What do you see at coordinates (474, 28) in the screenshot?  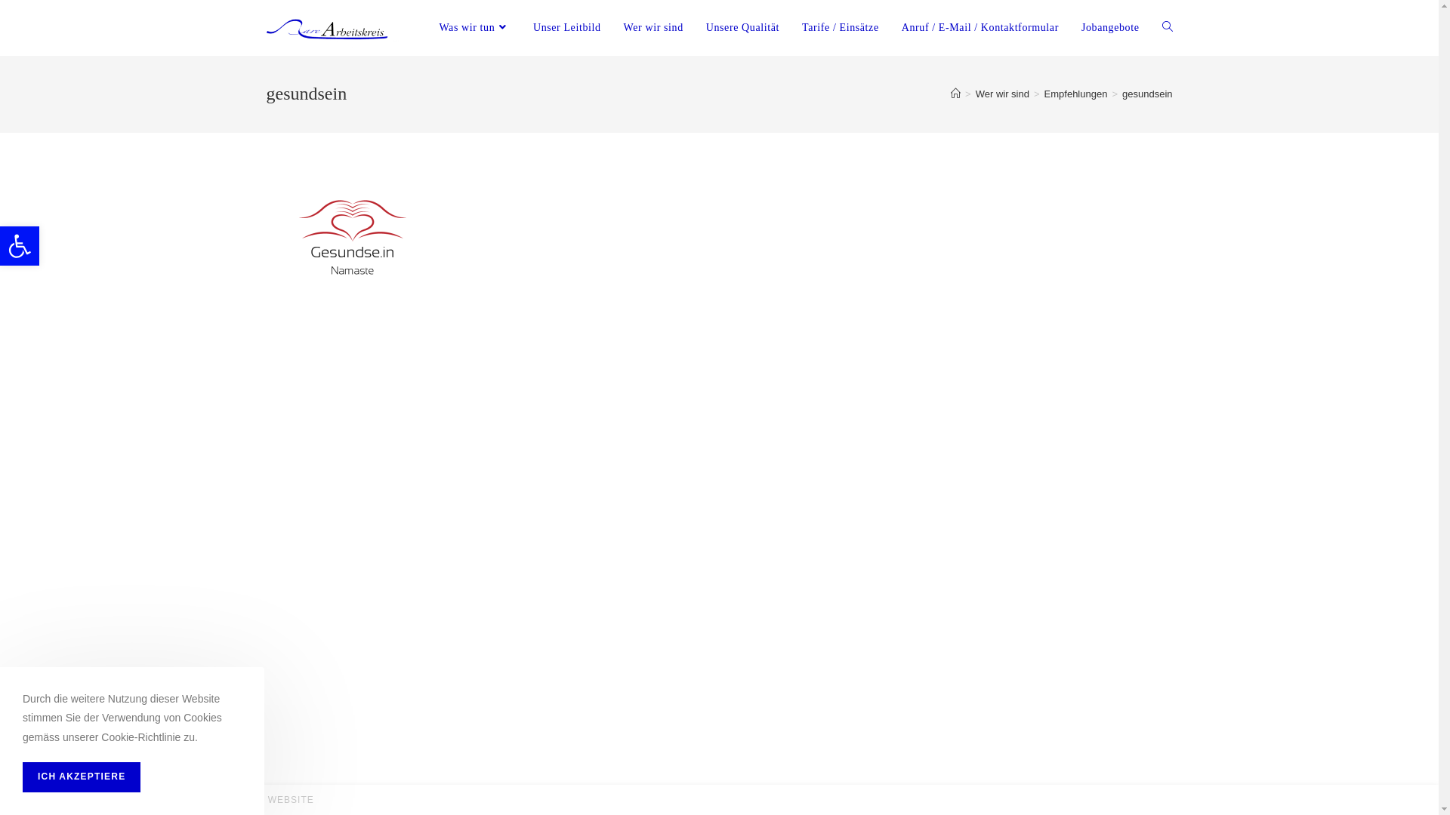 I see `Was wir tun` at bounding box center [474, 28].